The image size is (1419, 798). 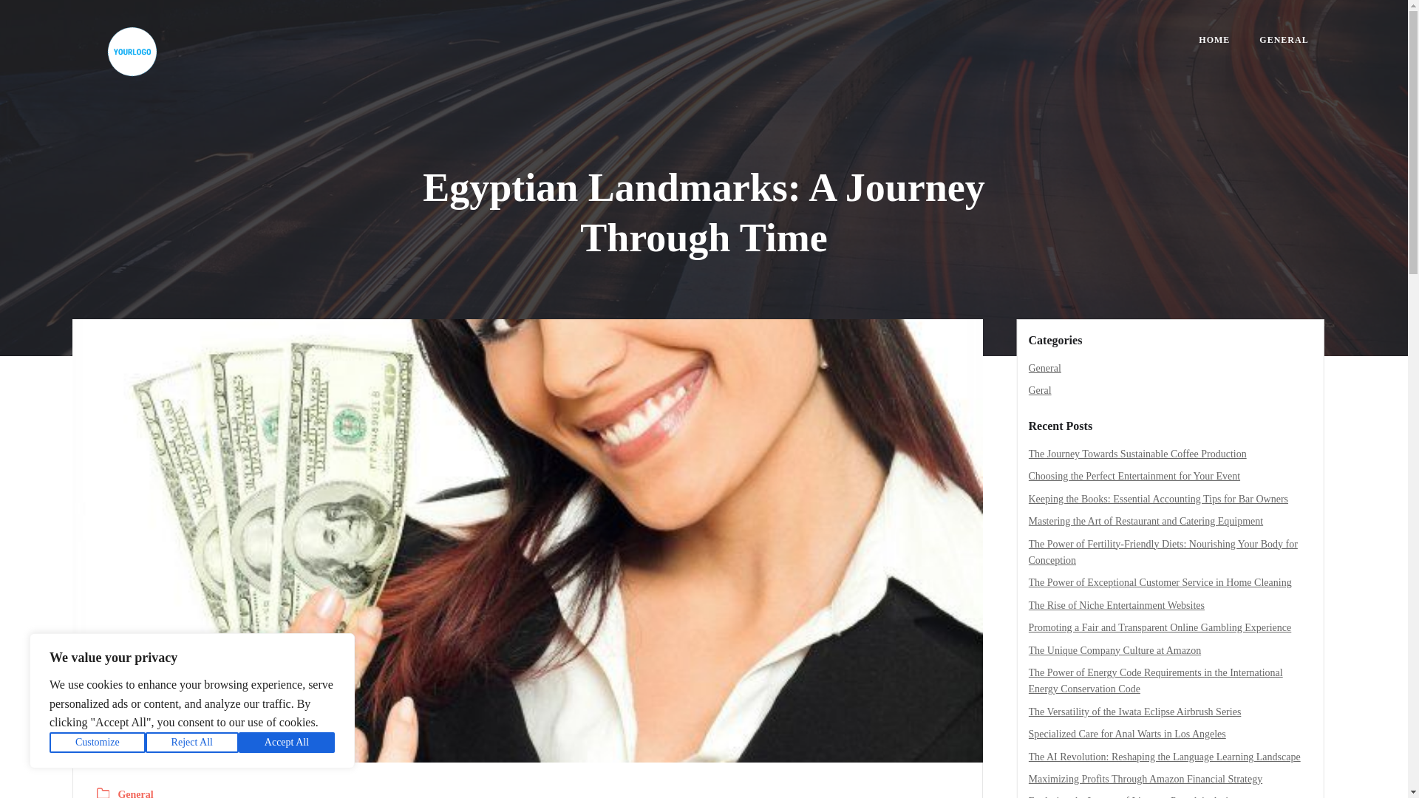 I want to click on Accept All, so click(x=287, y=743).